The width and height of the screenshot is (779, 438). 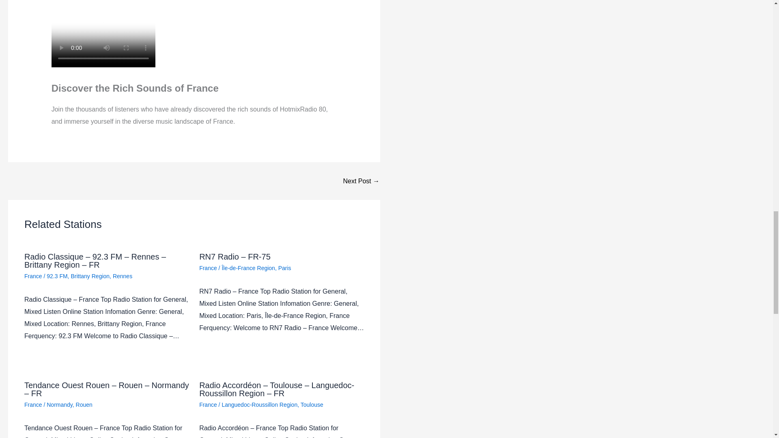 I want to click on Paris, so click(x=285, y=268).